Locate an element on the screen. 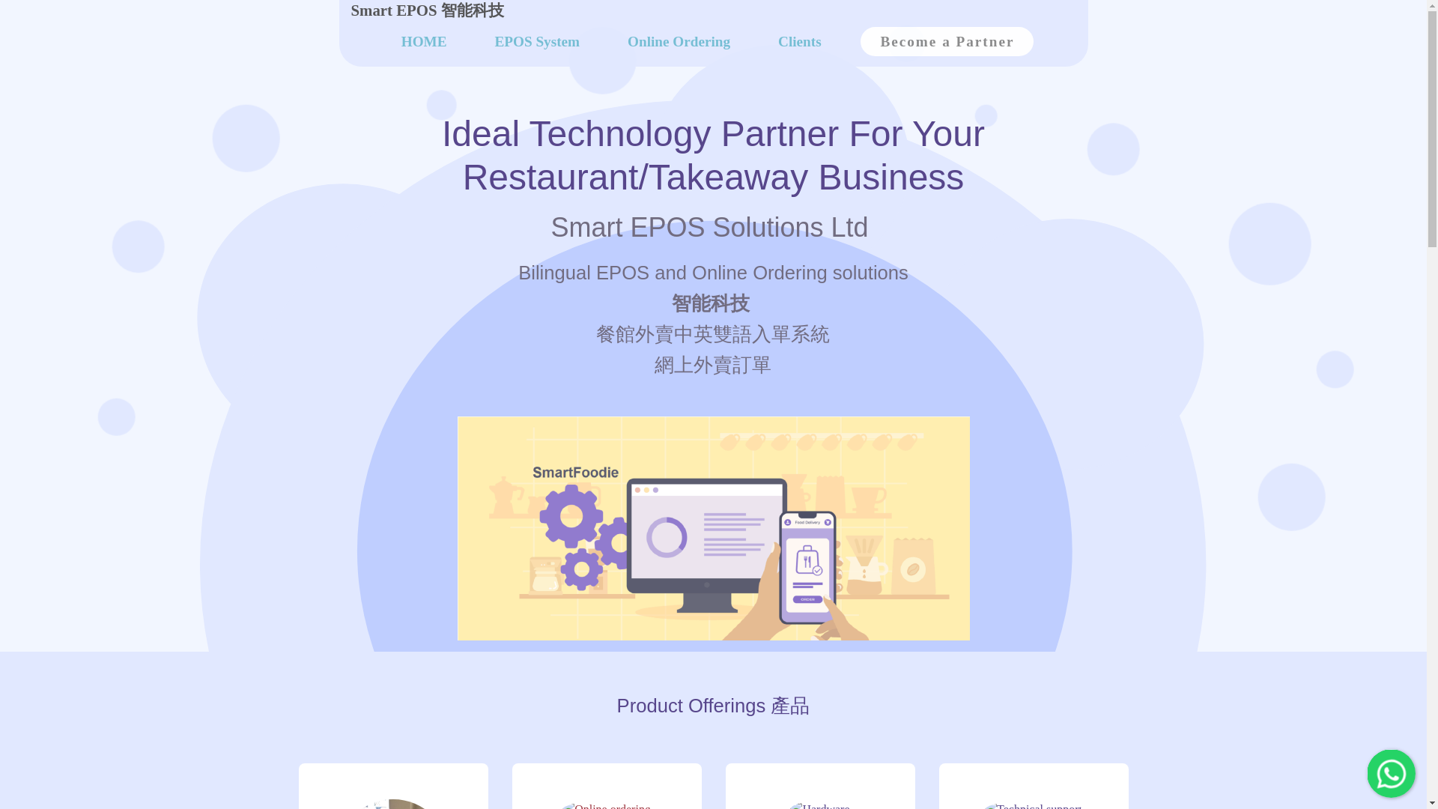  HOME is located at coordinates (424, 41).